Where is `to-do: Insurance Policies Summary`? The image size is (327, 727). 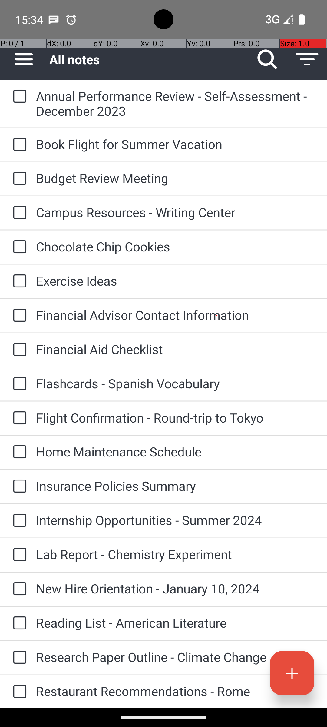
to-do: Insurance Policies Summary is located at coordinates (18, 486).